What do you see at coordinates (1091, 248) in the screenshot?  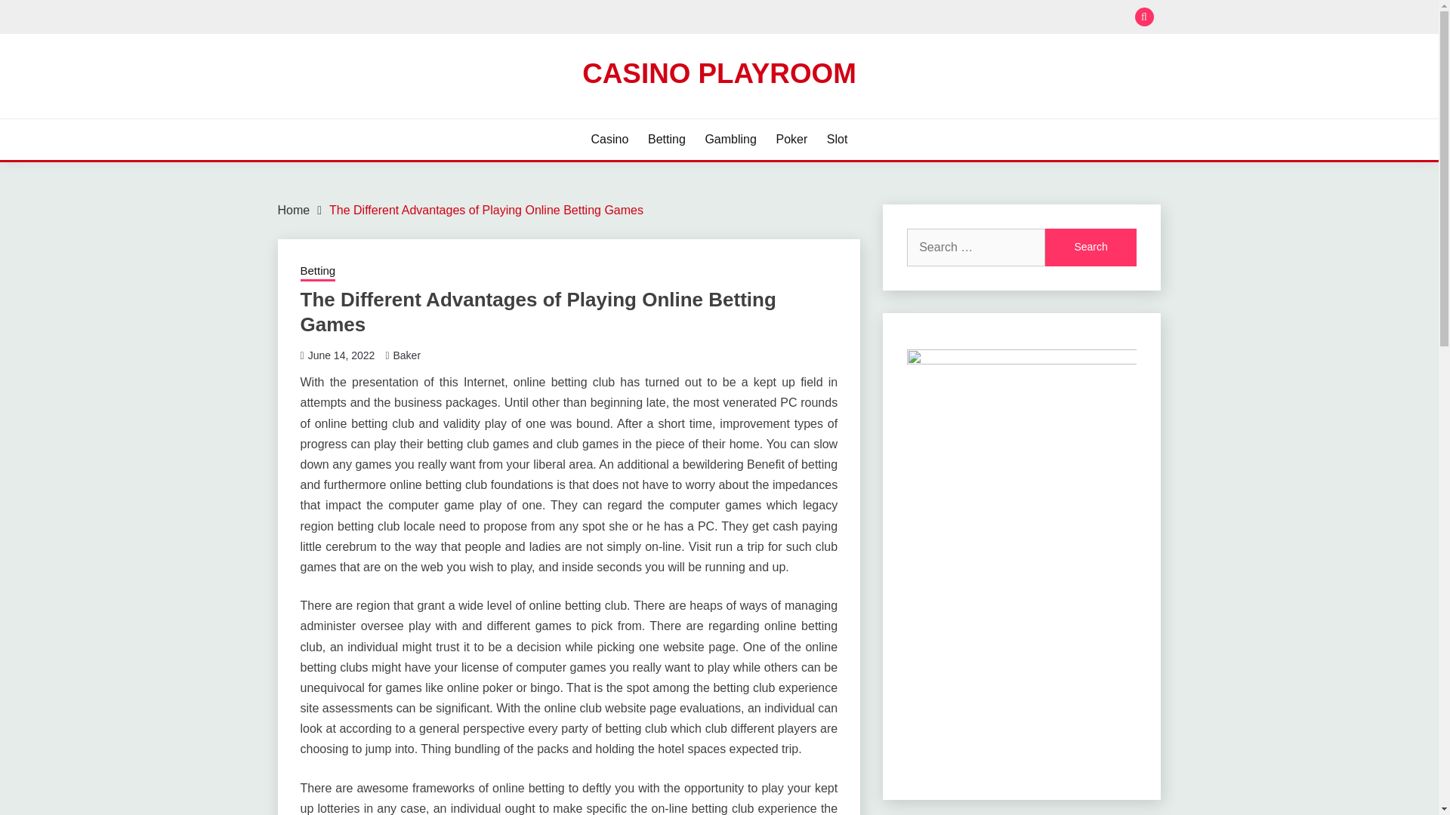 I see `Search` at bounding box center [1091, 248].